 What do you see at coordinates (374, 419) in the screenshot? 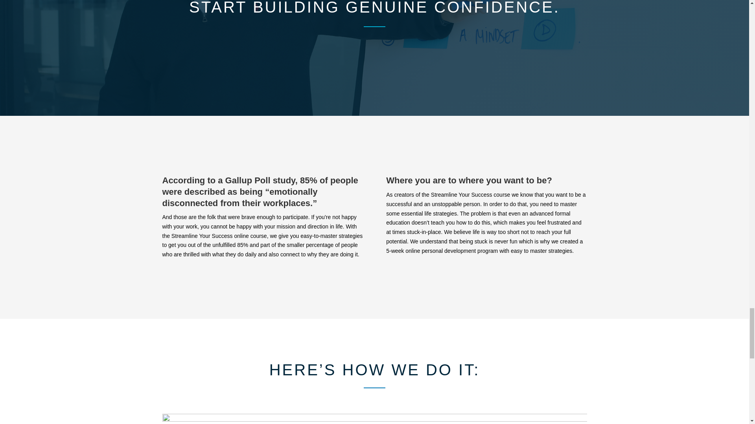
I see `Plan-Section` at bounding box center [374, 419].